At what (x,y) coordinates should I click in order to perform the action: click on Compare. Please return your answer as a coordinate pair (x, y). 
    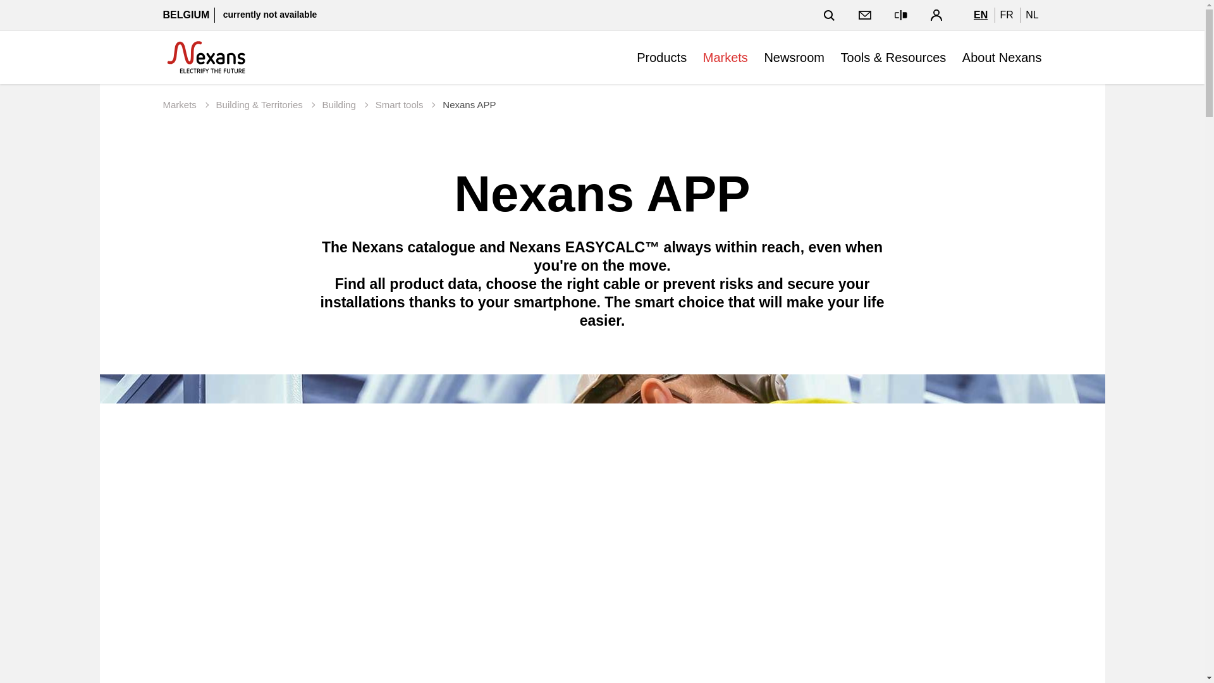
    Looking at the image, I should click on (900, 15).